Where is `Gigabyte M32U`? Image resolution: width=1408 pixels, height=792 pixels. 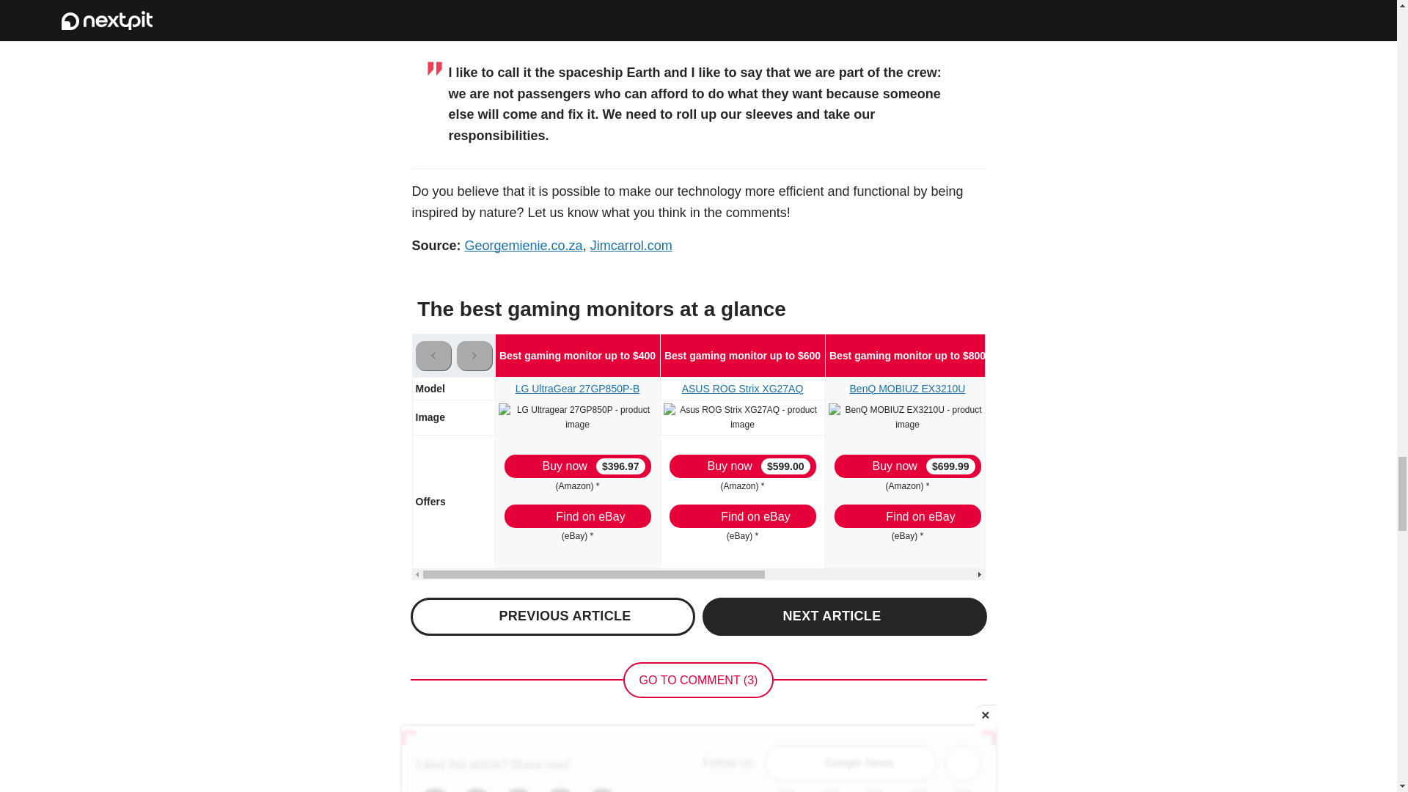 Gigabyte M32U is located at coordinates (1248, 410).